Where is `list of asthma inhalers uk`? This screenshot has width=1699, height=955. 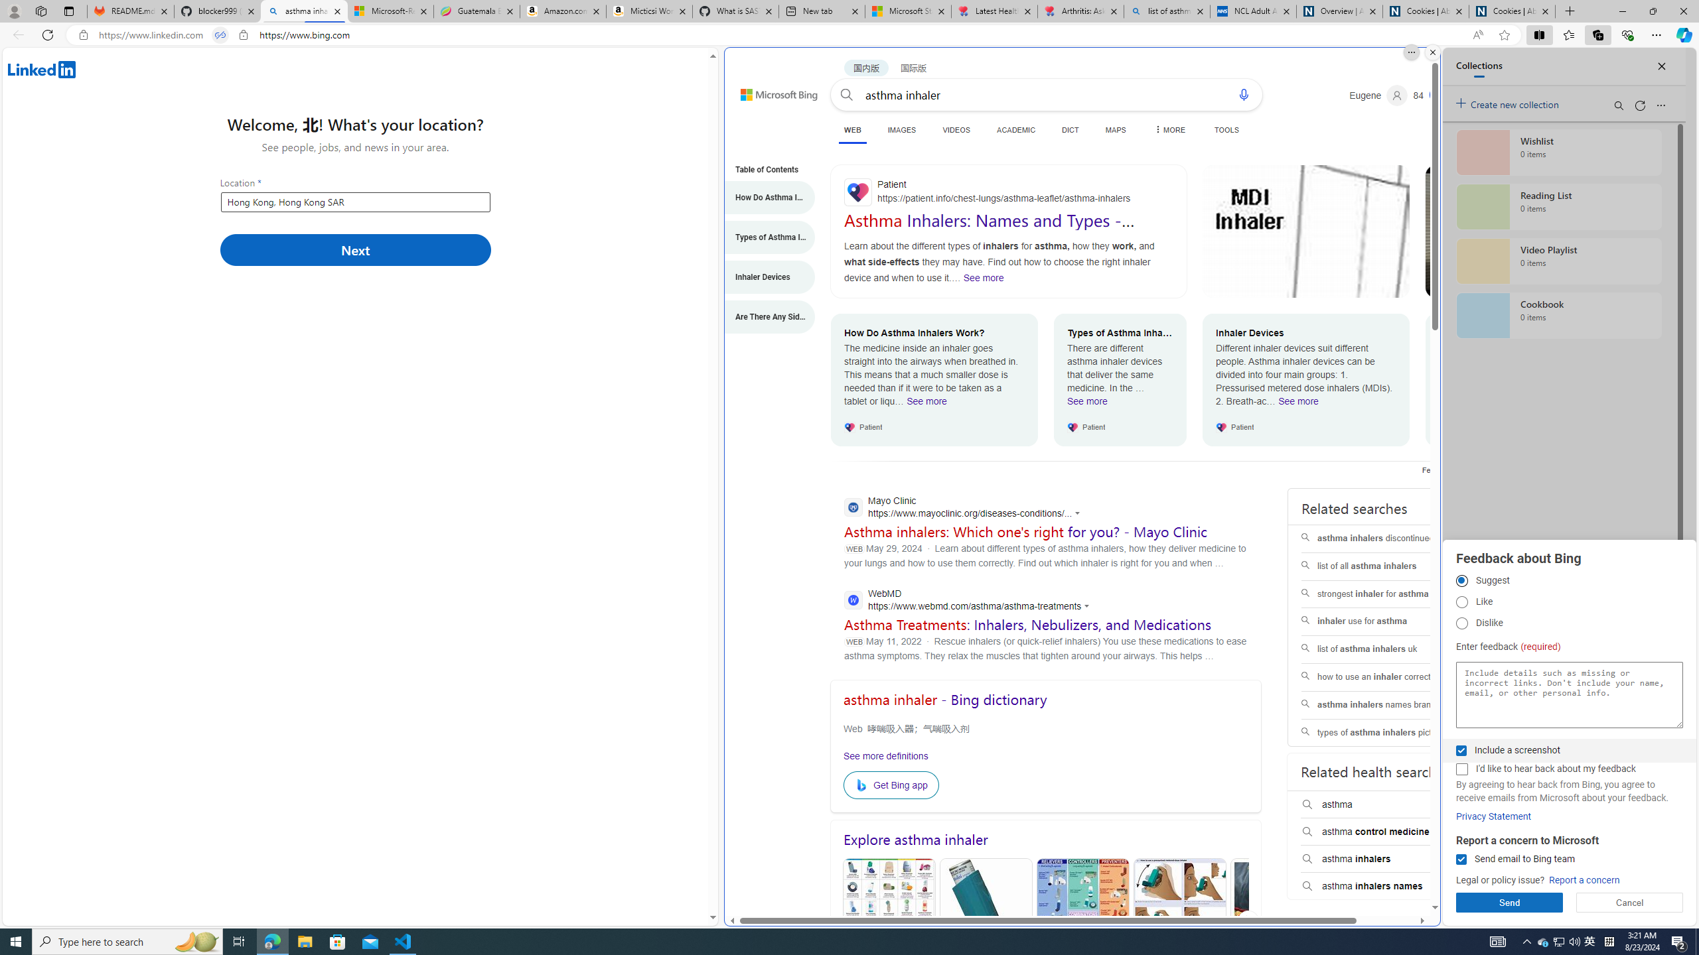
list of asthma inhalers uk is located at coordinates (1385, 649).